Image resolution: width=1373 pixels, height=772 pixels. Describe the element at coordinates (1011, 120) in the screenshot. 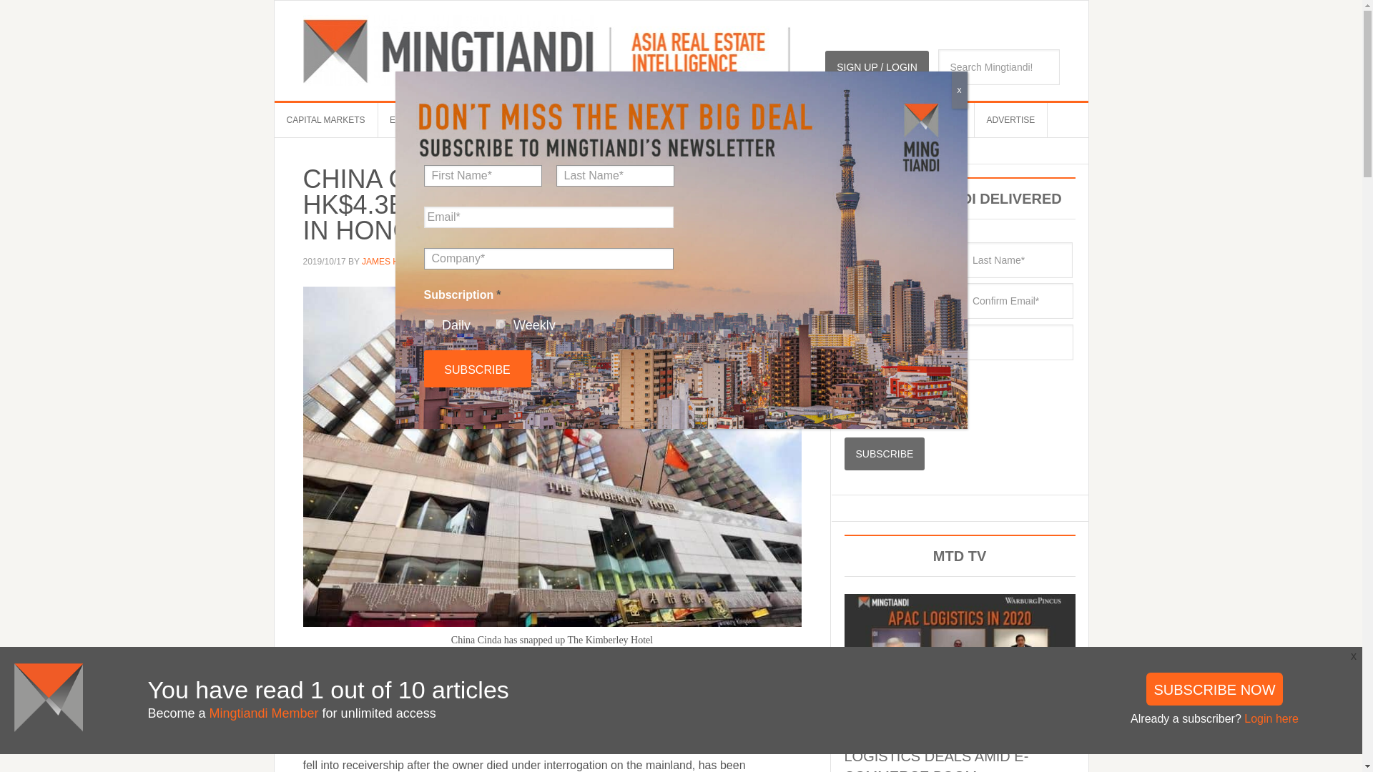

I see `ADVERTISE` at that location.